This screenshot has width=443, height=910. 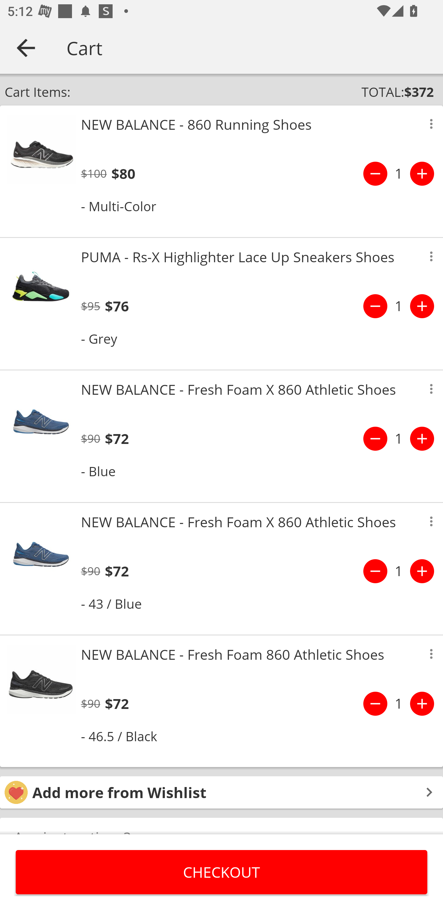 I want to click on Navigate up, so click(x=26, y=48).